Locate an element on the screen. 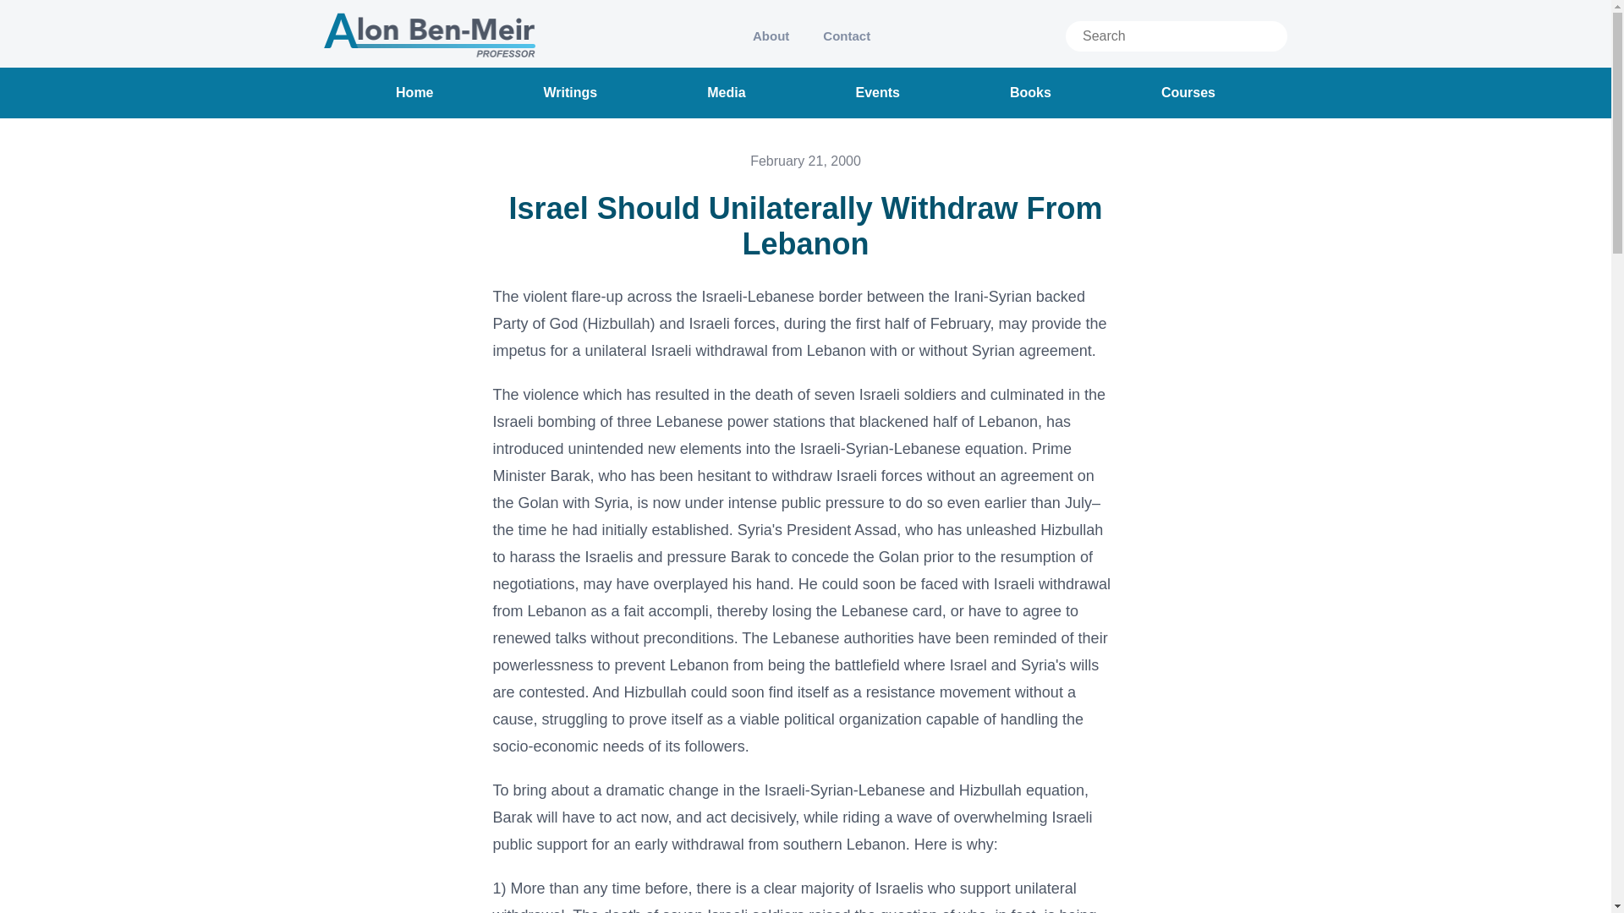 The height and width of the screenshot is (913, 1624). Writings is located at coordinates (570, 93).